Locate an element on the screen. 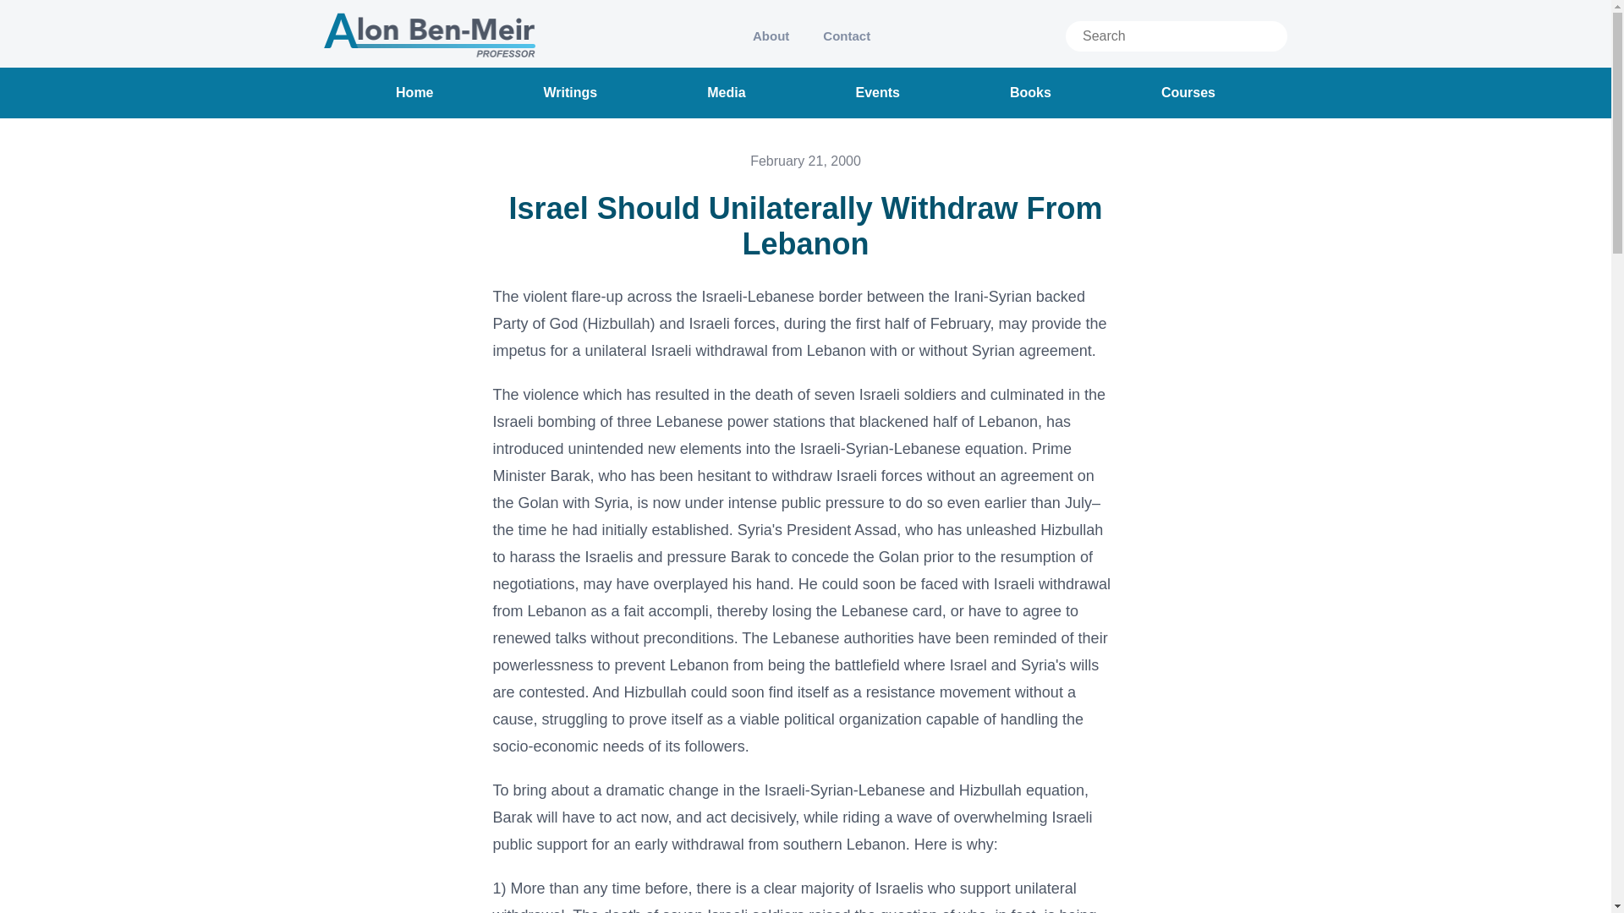 The height and width of the screenshot is (913, 1624). Writings is located at coordinates (570, 93).